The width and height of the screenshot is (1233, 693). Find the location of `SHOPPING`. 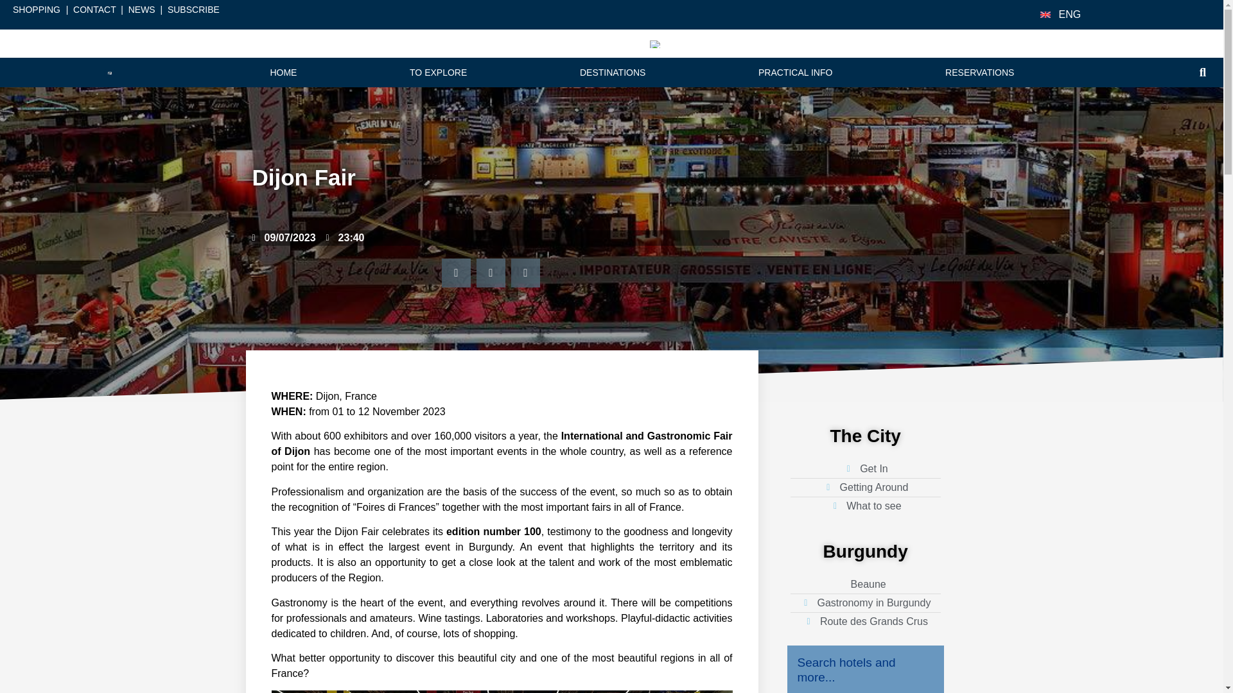

SHOPPING is located at coordinates (36, 9).